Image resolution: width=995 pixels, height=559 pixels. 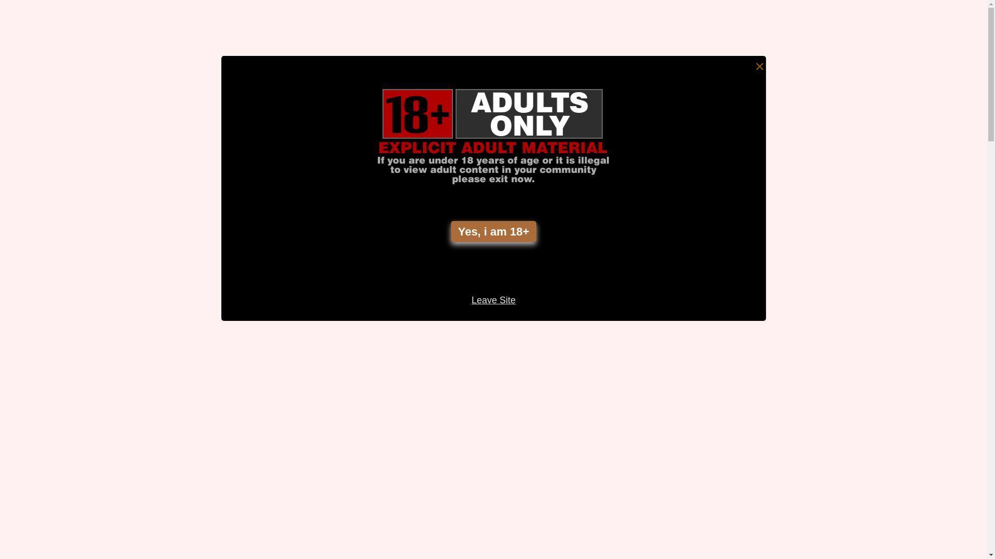 What do you see at coordinates (776, 53) in the screenshot?
I see `Pussy` at bounding box center [776, 53].